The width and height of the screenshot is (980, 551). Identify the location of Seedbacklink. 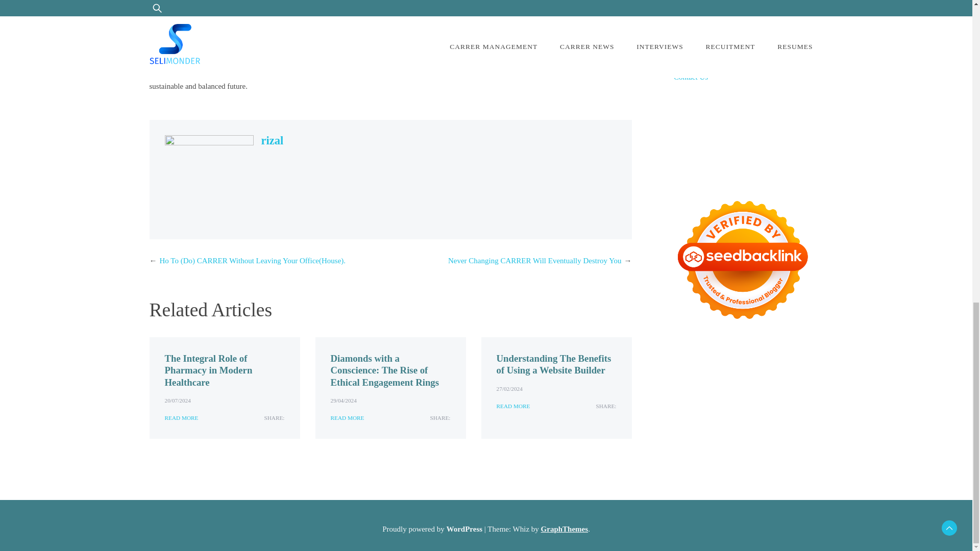
(742, 260).